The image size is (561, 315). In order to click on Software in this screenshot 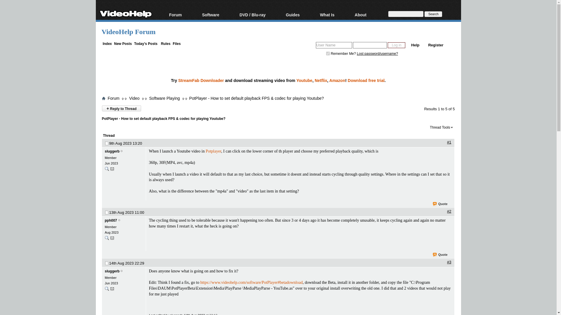, I will do `click(217, 15)`.